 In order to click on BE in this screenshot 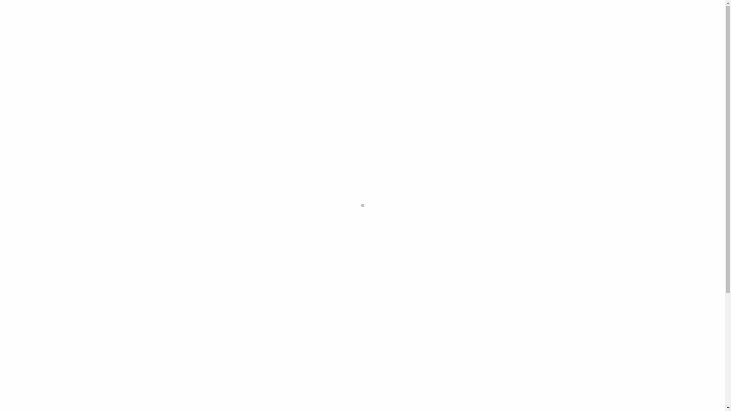, I will do `click(684, 12)`.